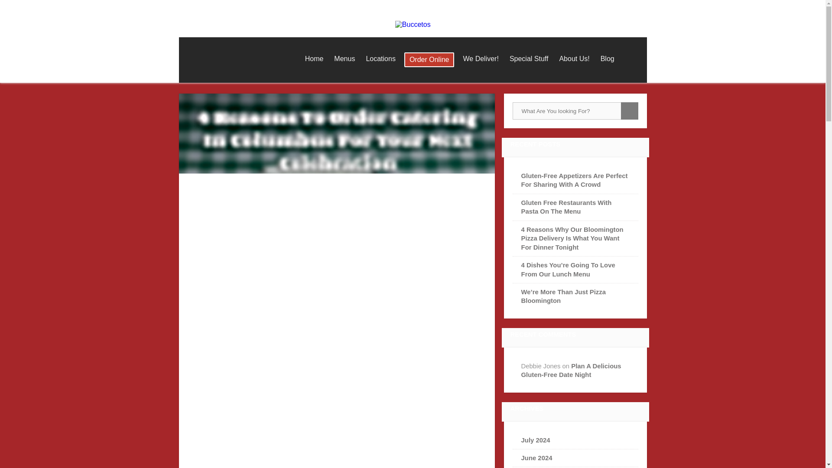 Image resolution: width=832 pixels, height=468 pixels. Describe the element at coordinates (575, 180) in the screenshot. I see `Gluten-Free Appetizers Are Perfect For Sharing With A Crowd` at that location.